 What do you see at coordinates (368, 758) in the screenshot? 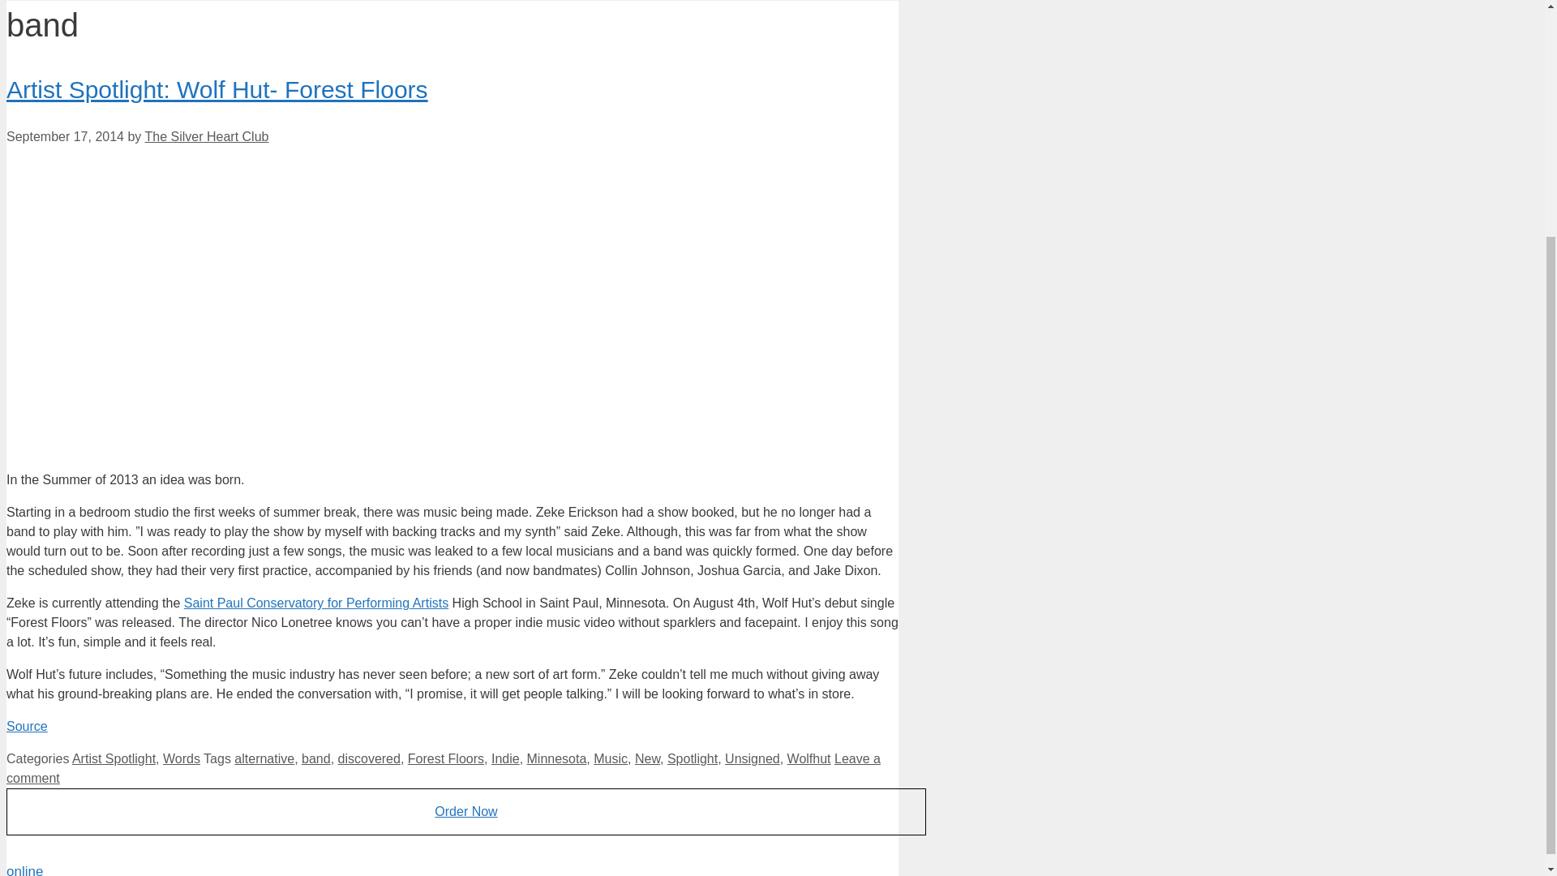
I see `discovered` at bounding box center [368, 758].